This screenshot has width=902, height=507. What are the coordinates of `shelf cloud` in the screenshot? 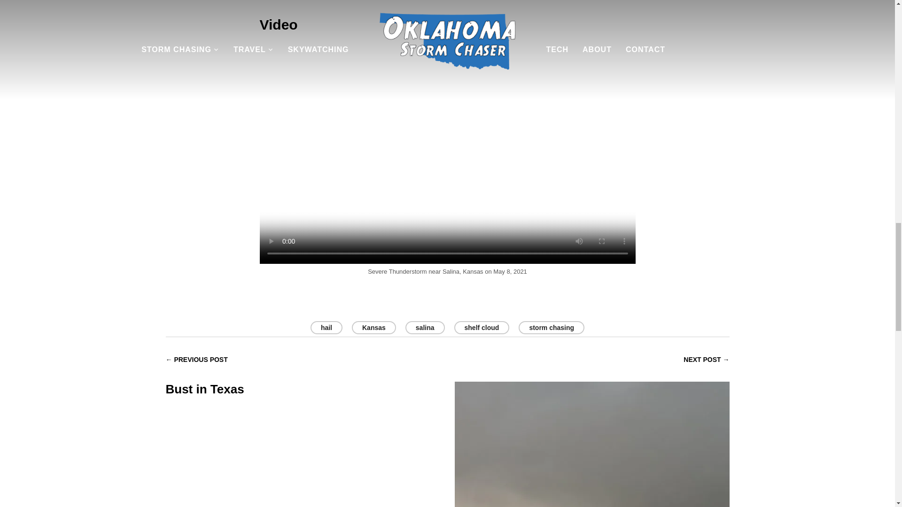 It's located at (482, 327).